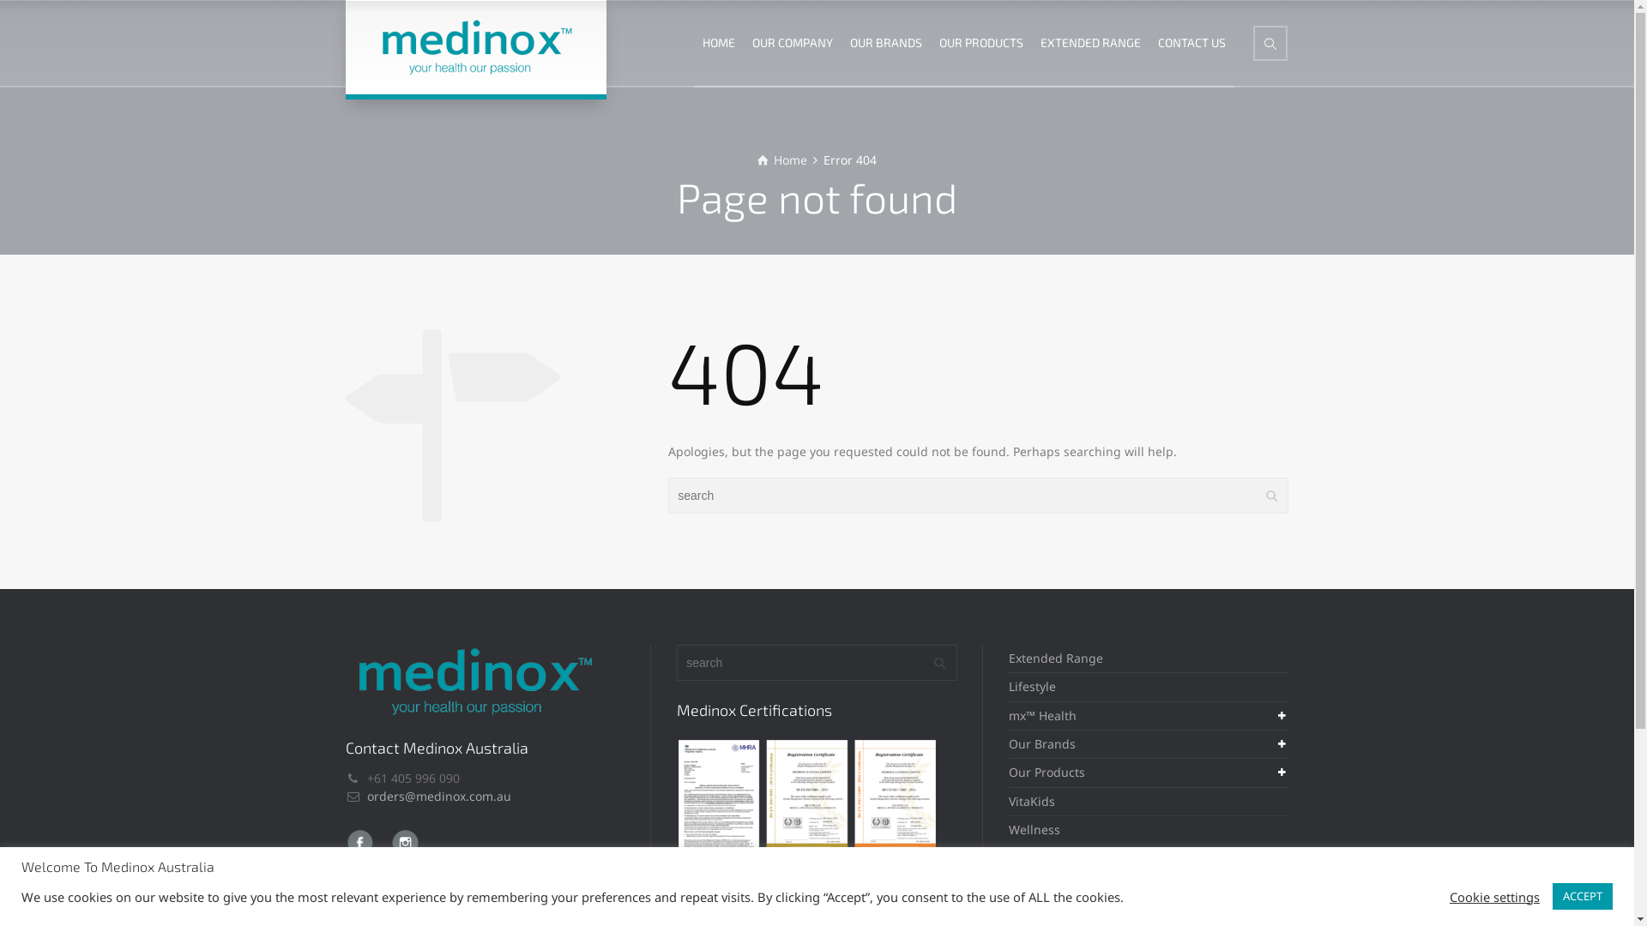  Describe the element at coordinates (886, 43) in the screenshot. I see `OUR BRANDS` at that location.